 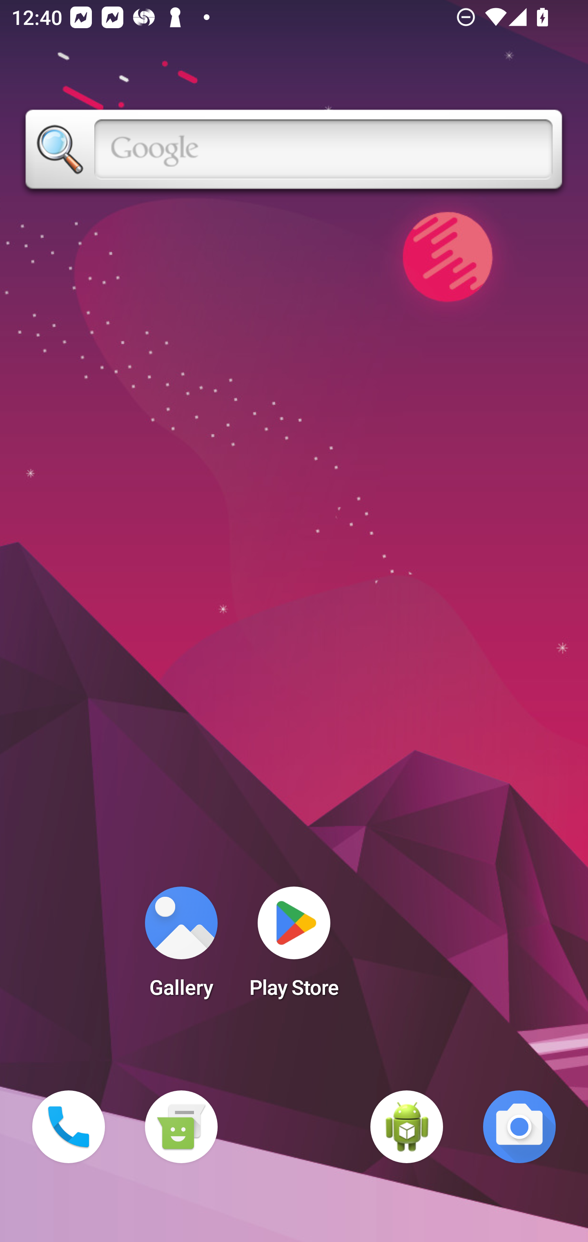 I want to click on Gallery, so click(x=181, y=947).